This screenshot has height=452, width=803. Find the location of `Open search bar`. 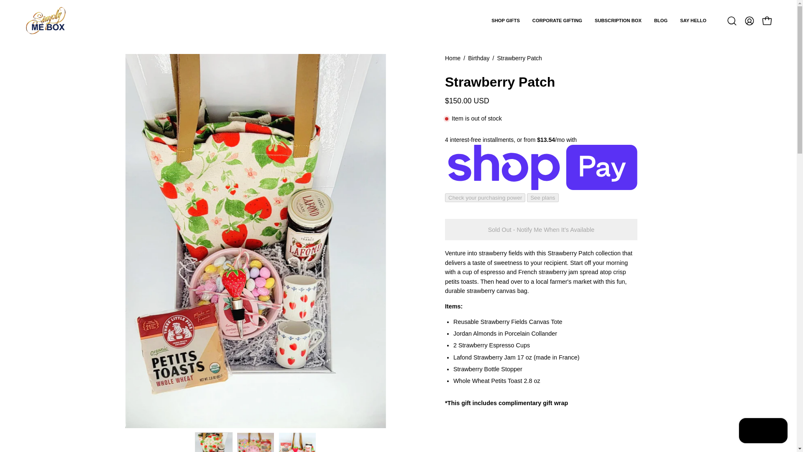

Open search bar is located at coordinates (732, 21).